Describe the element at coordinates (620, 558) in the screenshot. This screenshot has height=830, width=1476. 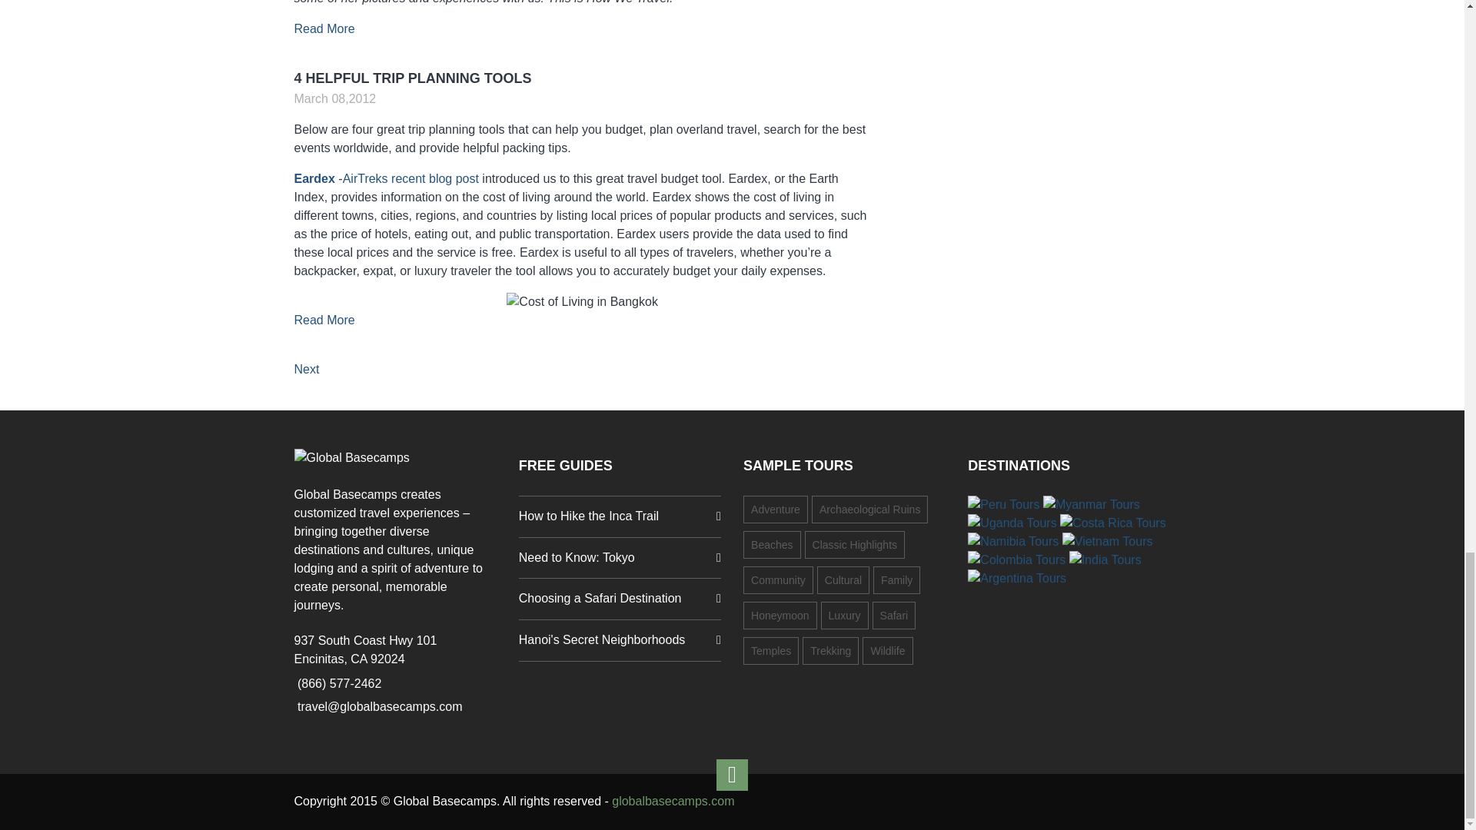
I see `Need to Know: Tokyo` at that location.